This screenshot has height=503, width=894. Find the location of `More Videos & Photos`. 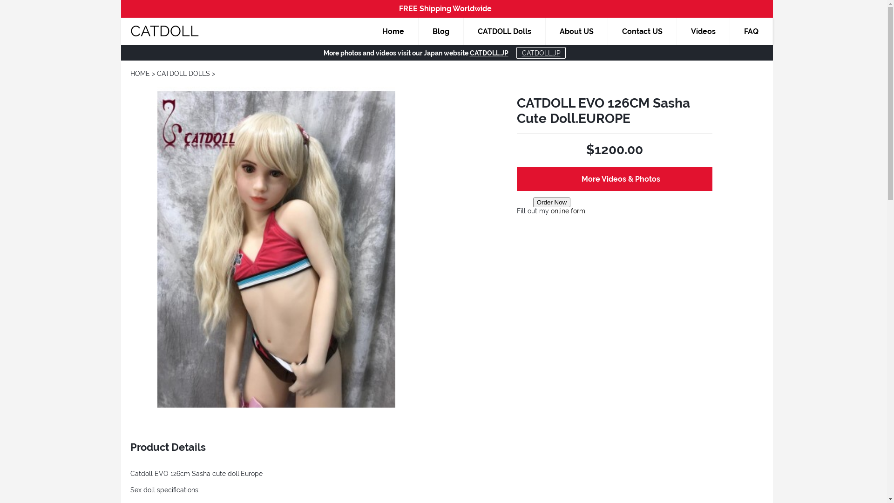

More Videos & Photos is located at coordinates (615, 179).